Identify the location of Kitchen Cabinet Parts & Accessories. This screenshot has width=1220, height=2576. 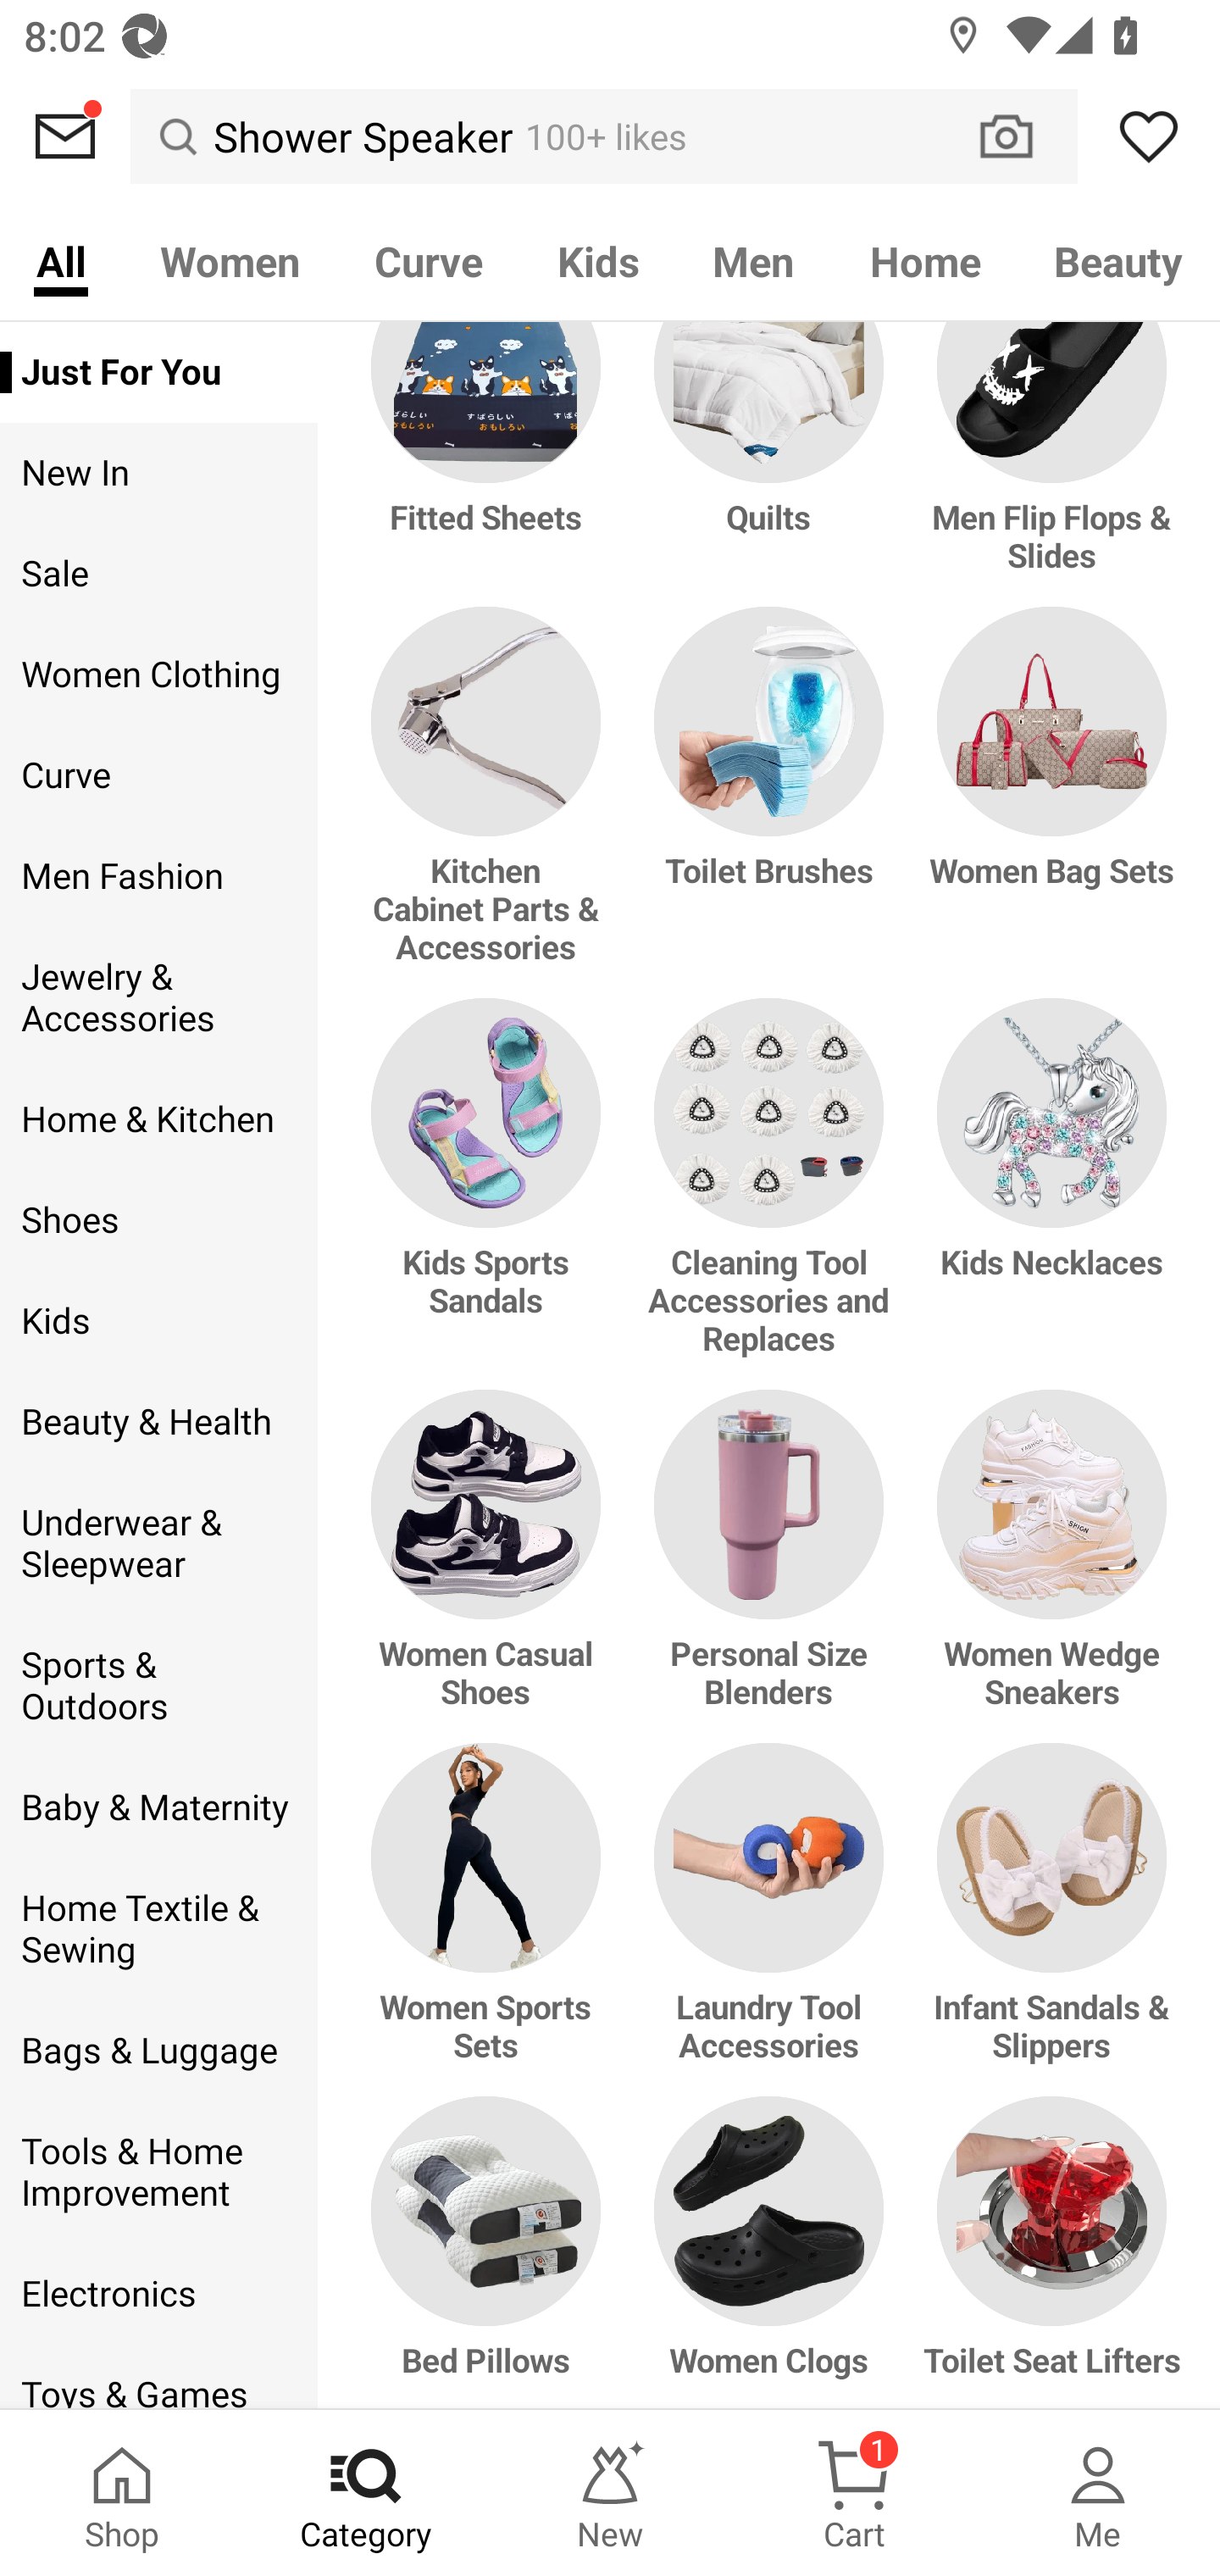
(491, 803).